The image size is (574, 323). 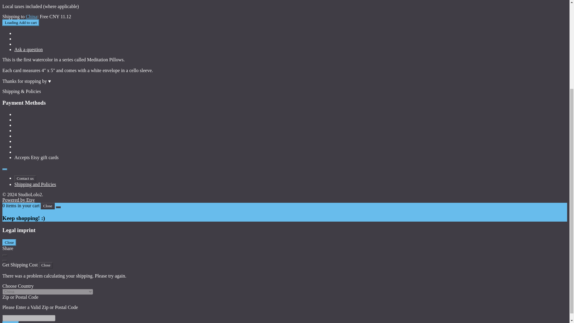 I want to click on Close, so click(x=9, y=242).